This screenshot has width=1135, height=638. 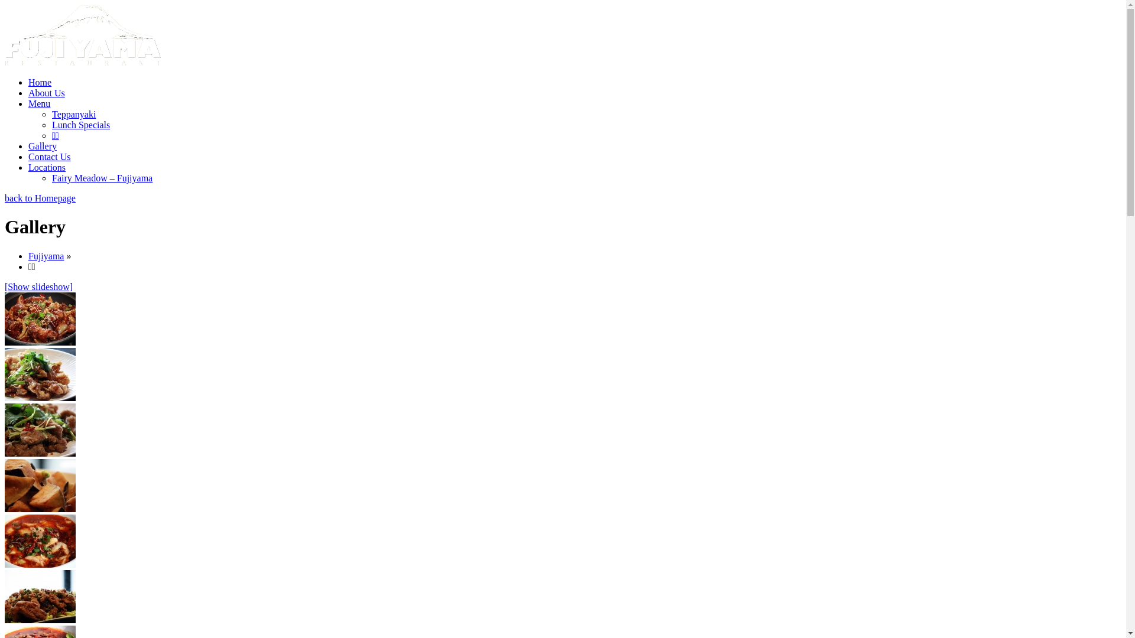 I want to click on Deep-Fried-Spicy-Beef, so click(x=40, y=430).